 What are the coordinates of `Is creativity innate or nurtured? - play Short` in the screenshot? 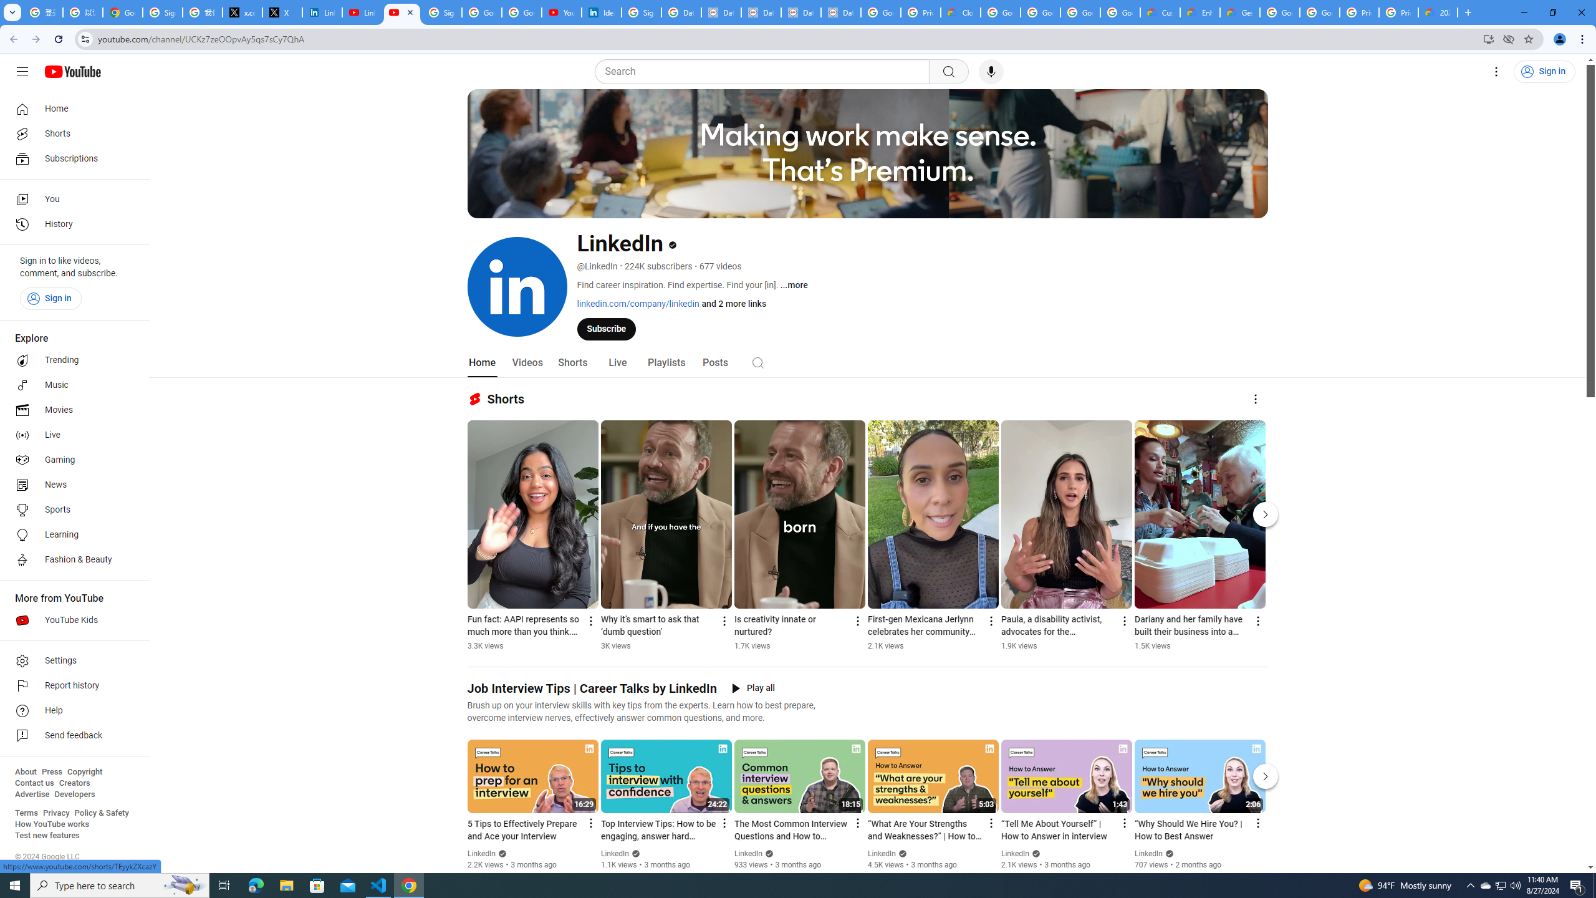 It's located at (792, 626).